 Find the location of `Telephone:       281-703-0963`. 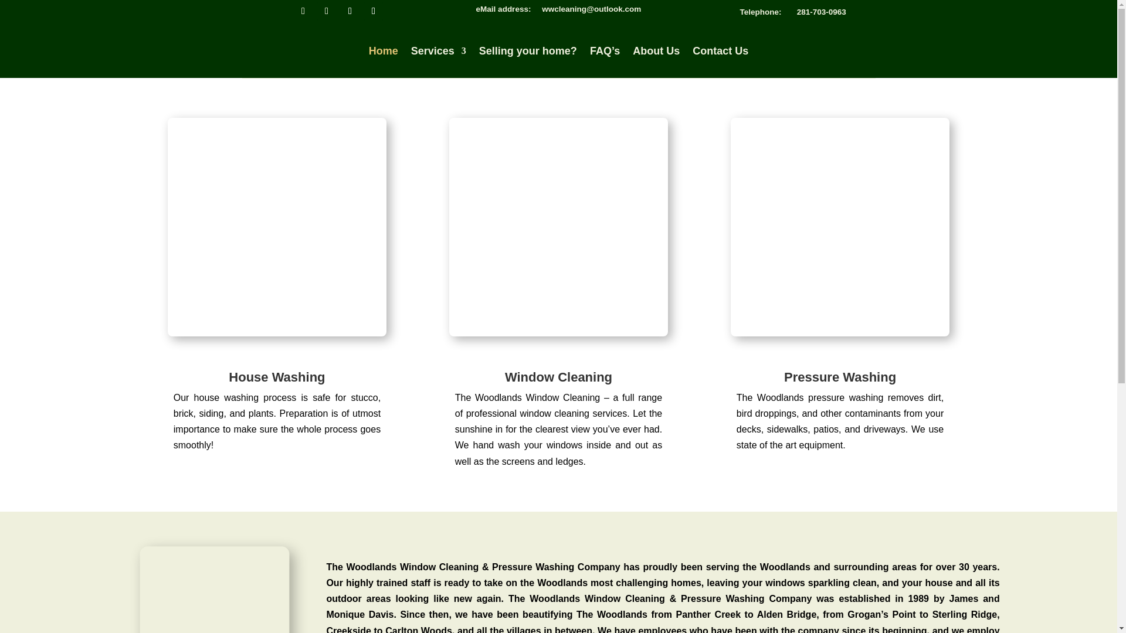

Telephone:       281-703-0963 is located at coordinates (792, 12).